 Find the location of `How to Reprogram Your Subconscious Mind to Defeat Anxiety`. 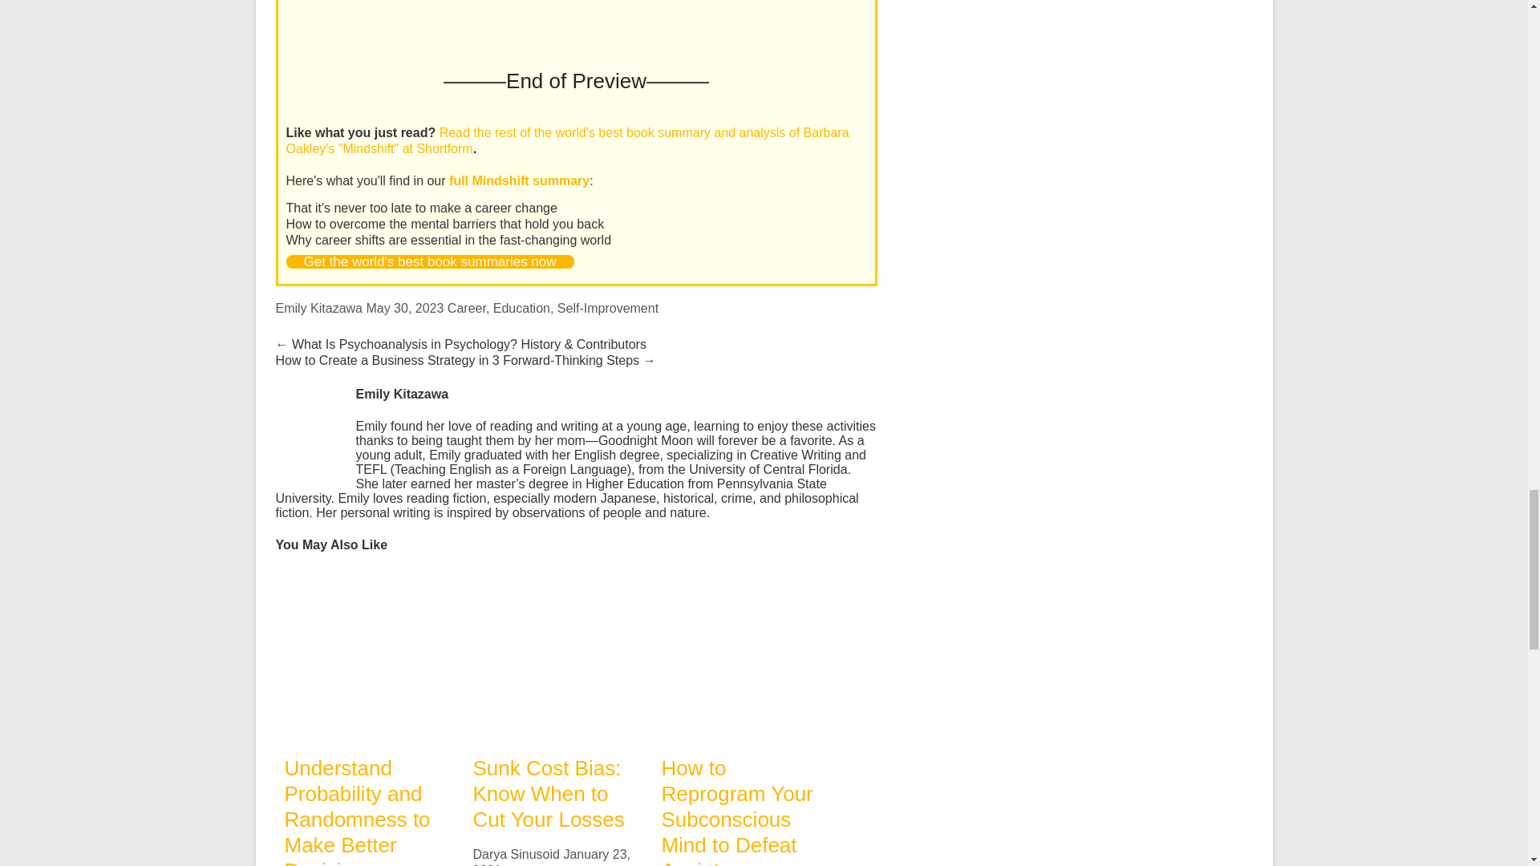

How to Reprogram Your Subconscious Mind to Defeat Anxiety is located at coordinates (746, 655).